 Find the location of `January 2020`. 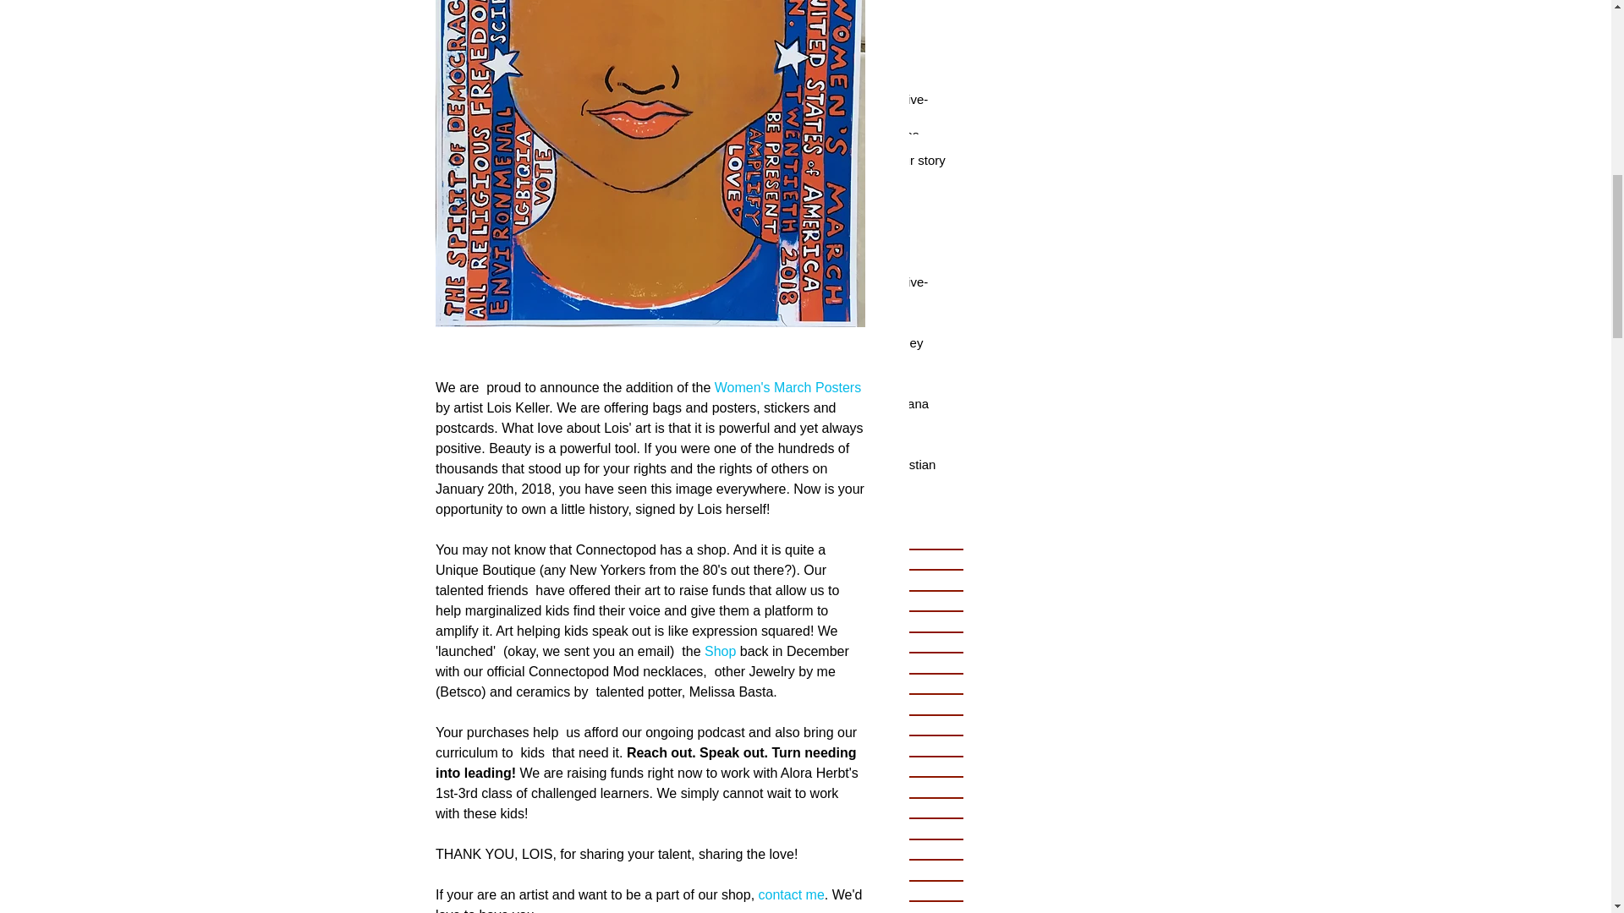

January 2020 is located at coordinates (875, 580).